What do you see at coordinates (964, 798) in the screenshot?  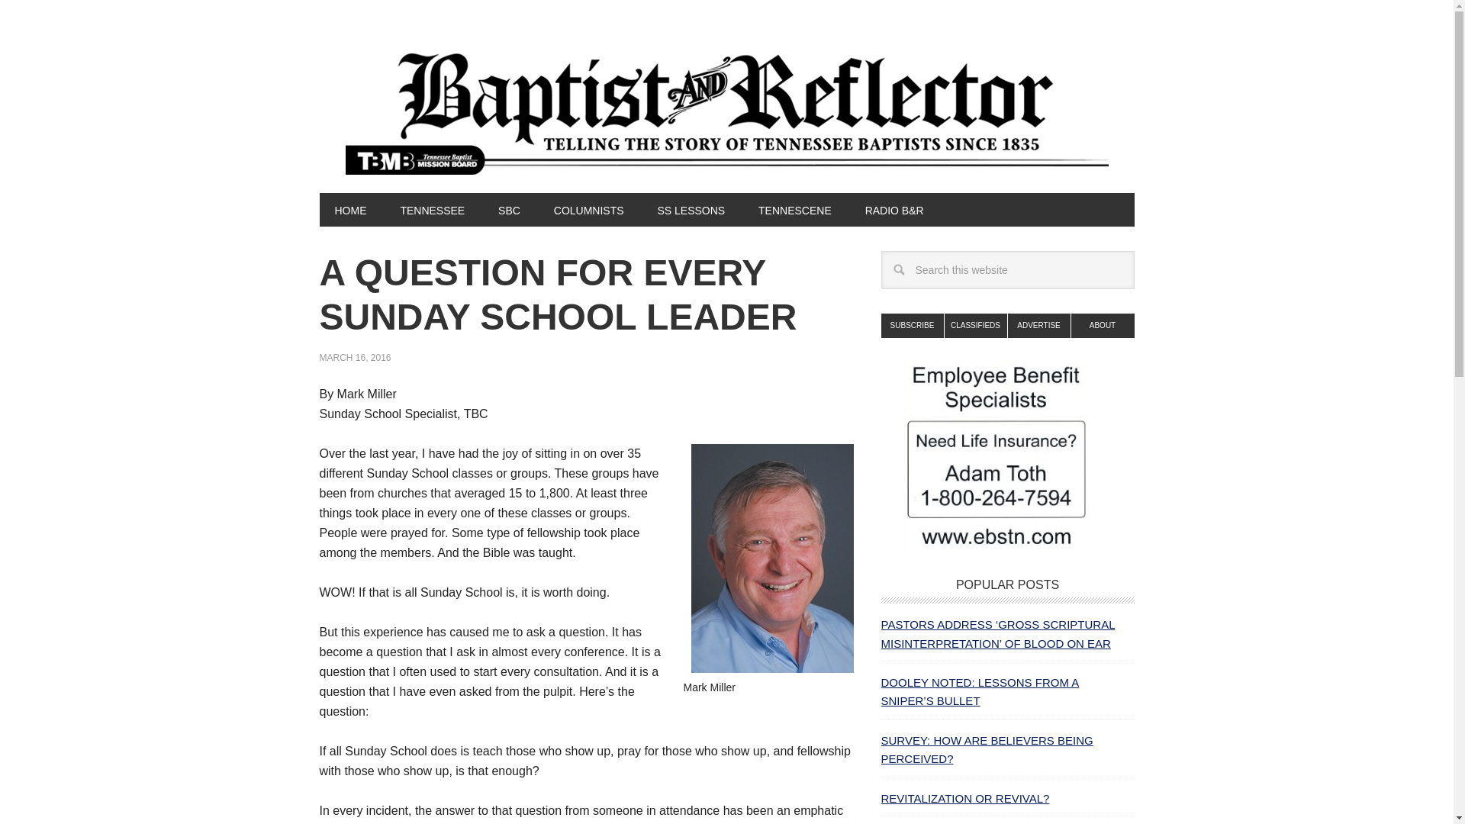 I see `REVITALIZATION OR REVIVAL?` at bounding box center [964, 798].